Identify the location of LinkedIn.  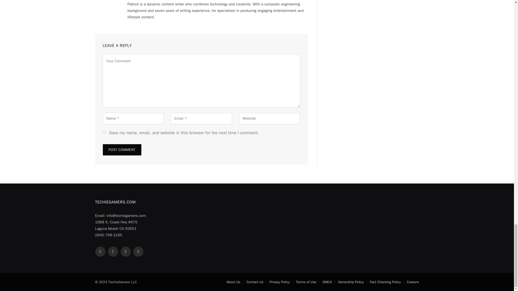
(138, 251).